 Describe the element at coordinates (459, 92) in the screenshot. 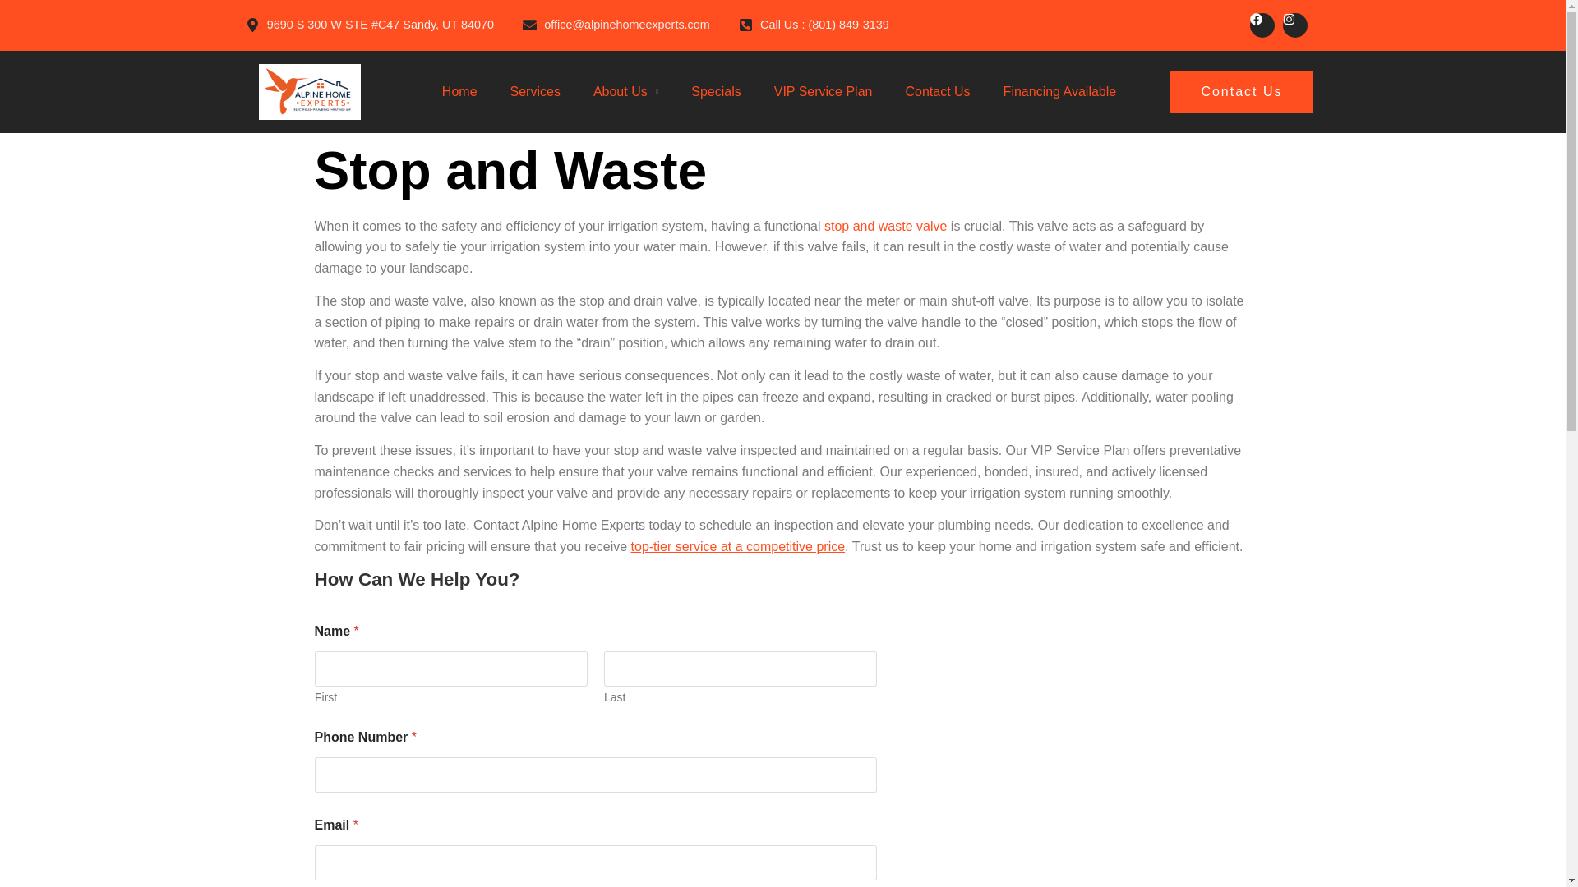

I see `Home` at that location.